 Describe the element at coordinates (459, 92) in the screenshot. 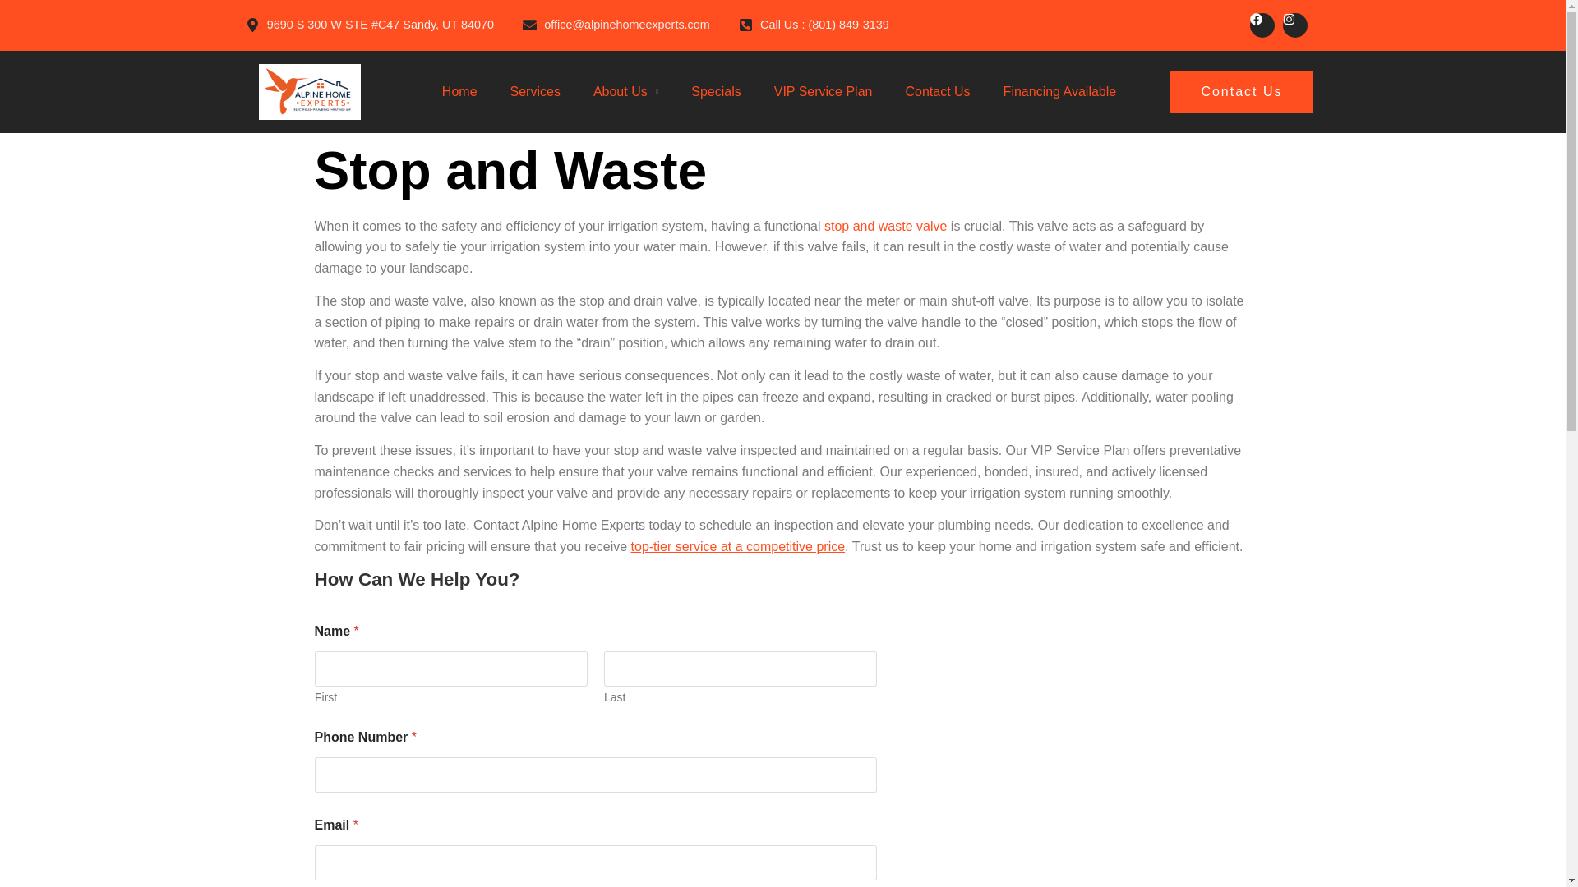

I see `Home` at that location.